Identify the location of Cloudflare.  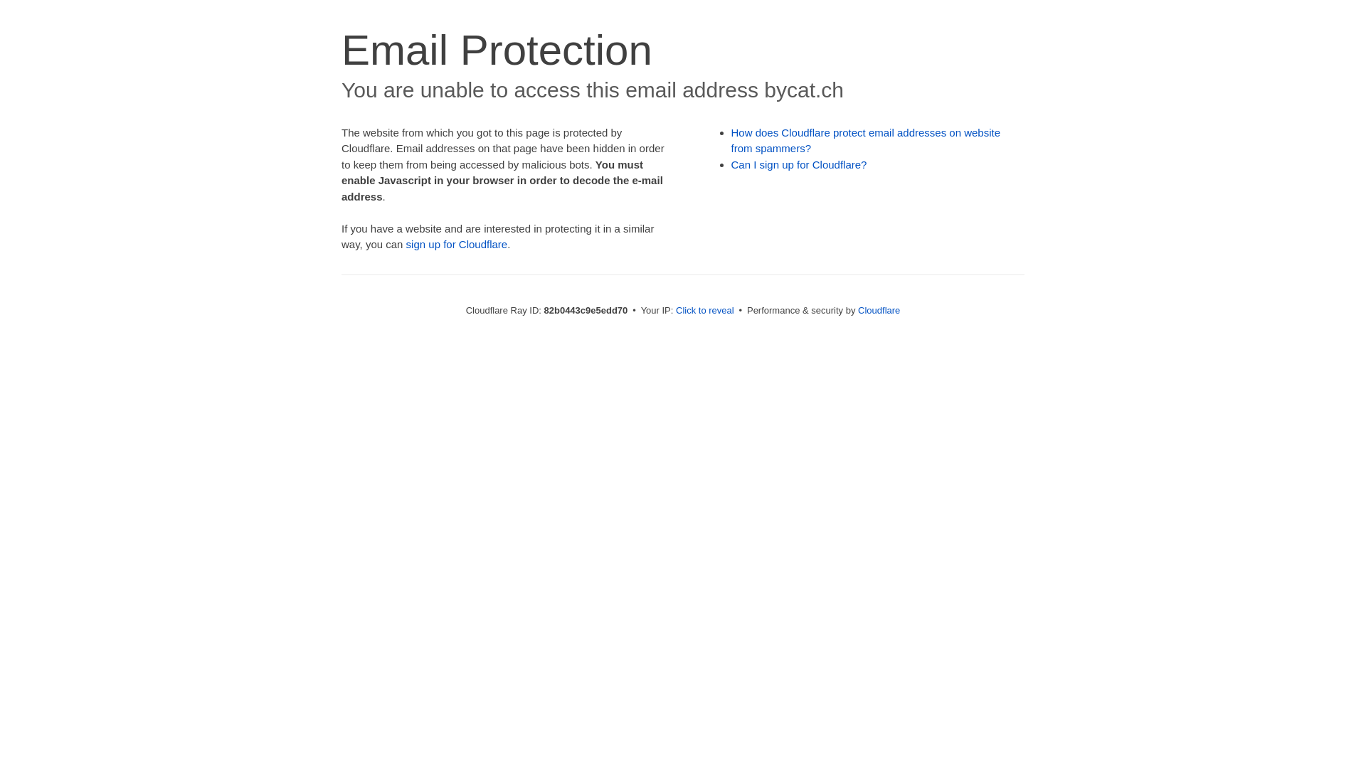
(879, 310).